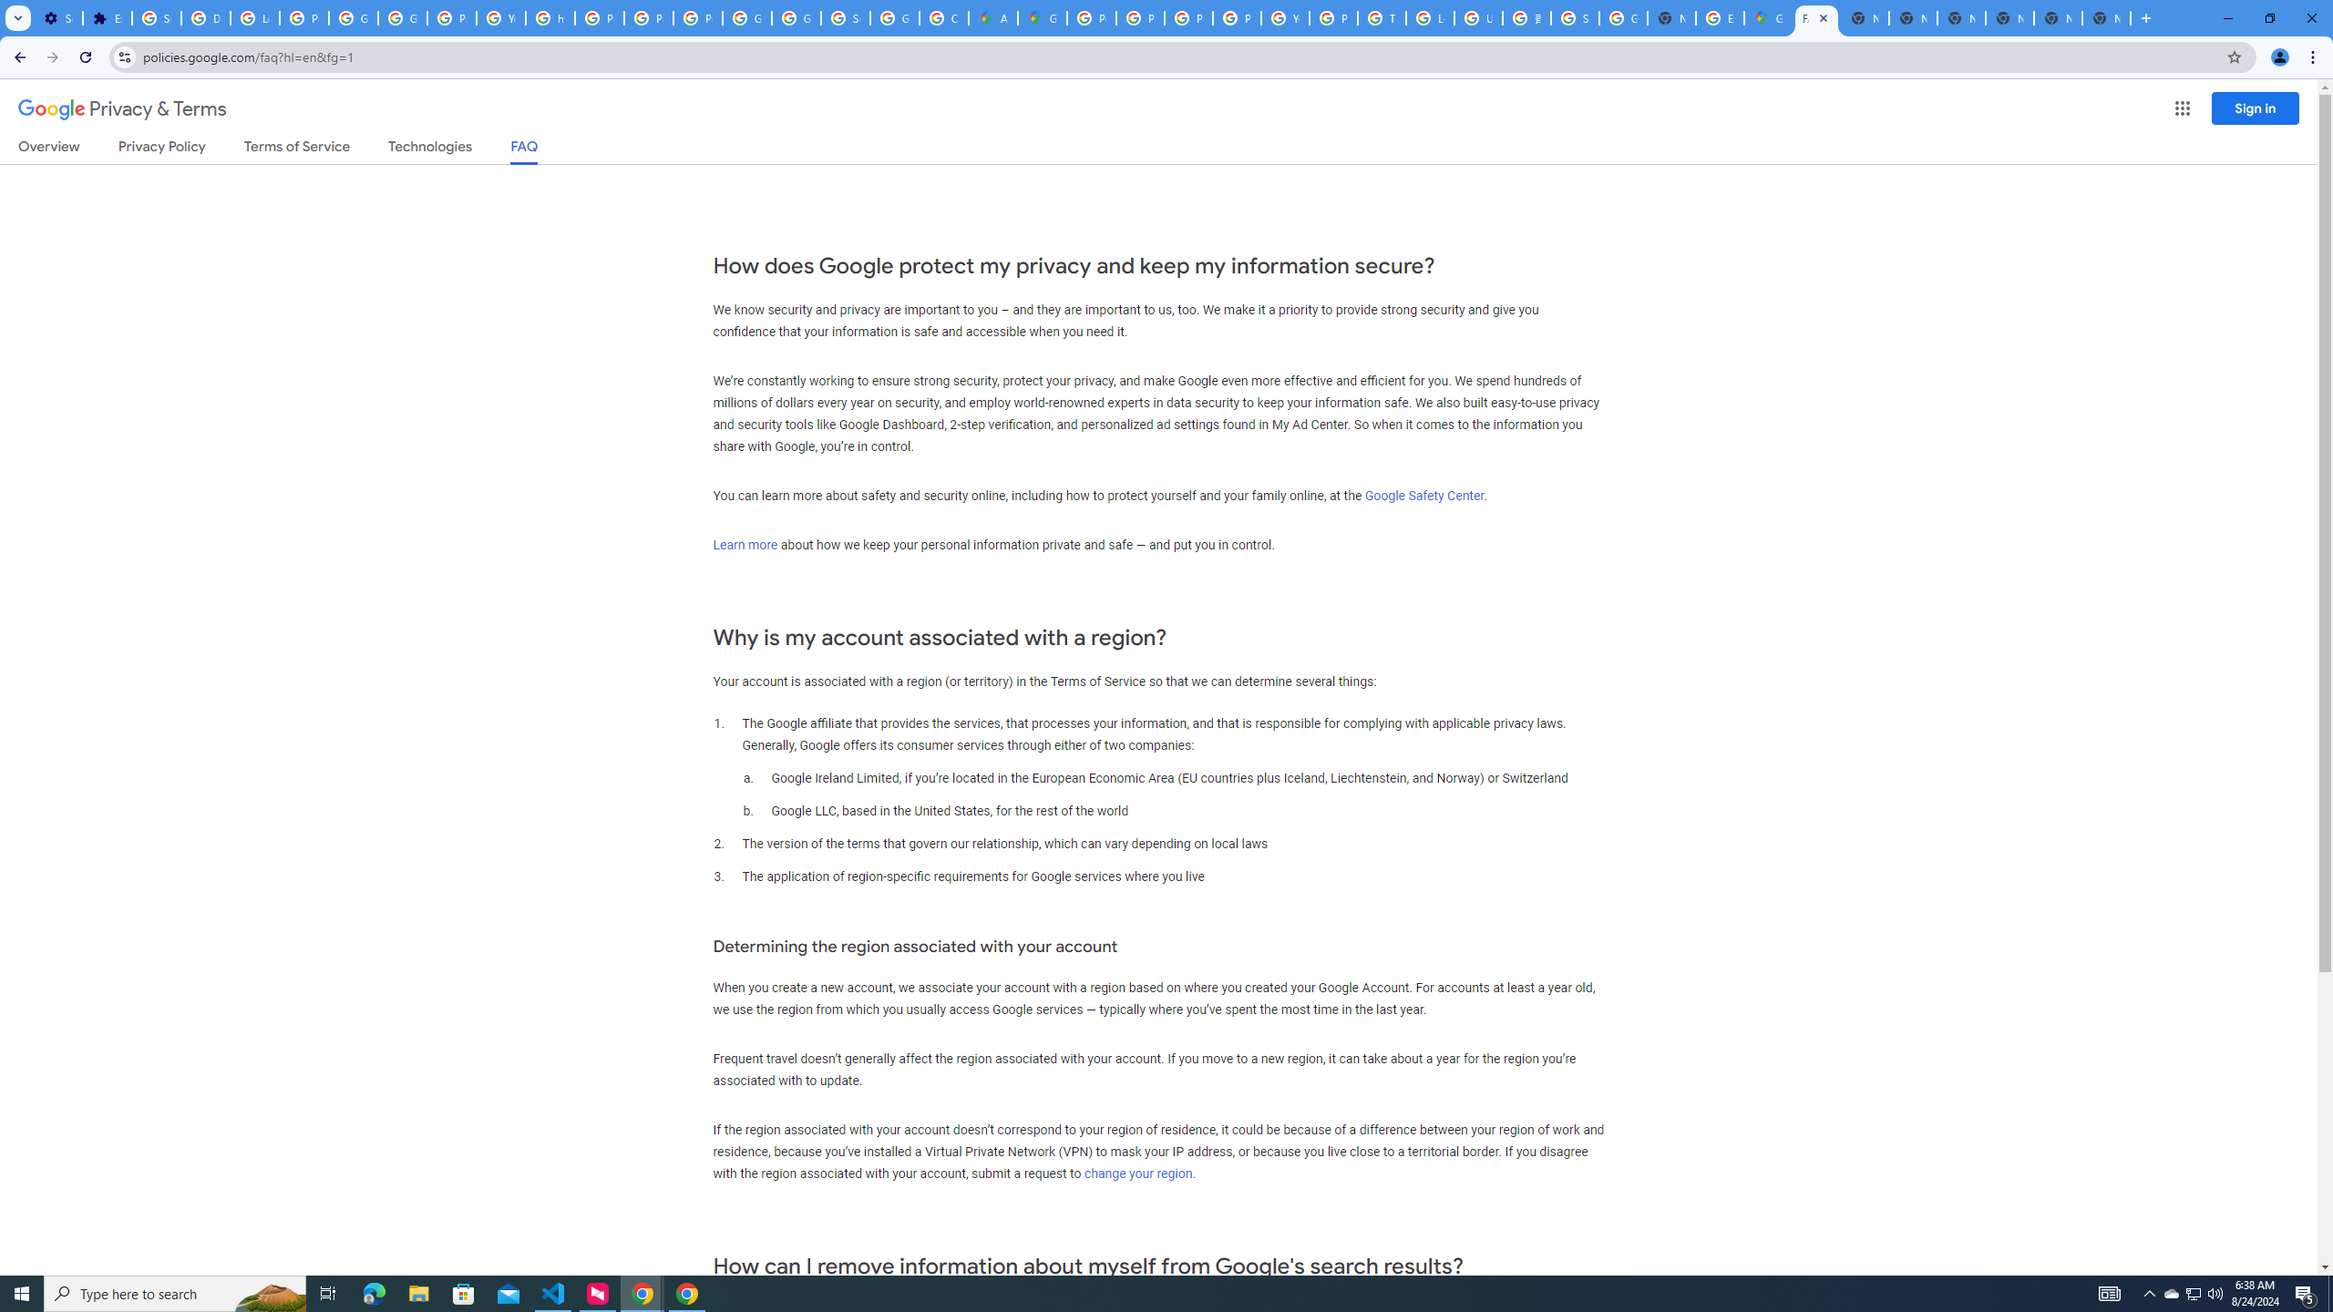  What do you see at coordinates (354, 18) in the screenshot?
I see `Google Account Help` at bounding box center [354, 18].